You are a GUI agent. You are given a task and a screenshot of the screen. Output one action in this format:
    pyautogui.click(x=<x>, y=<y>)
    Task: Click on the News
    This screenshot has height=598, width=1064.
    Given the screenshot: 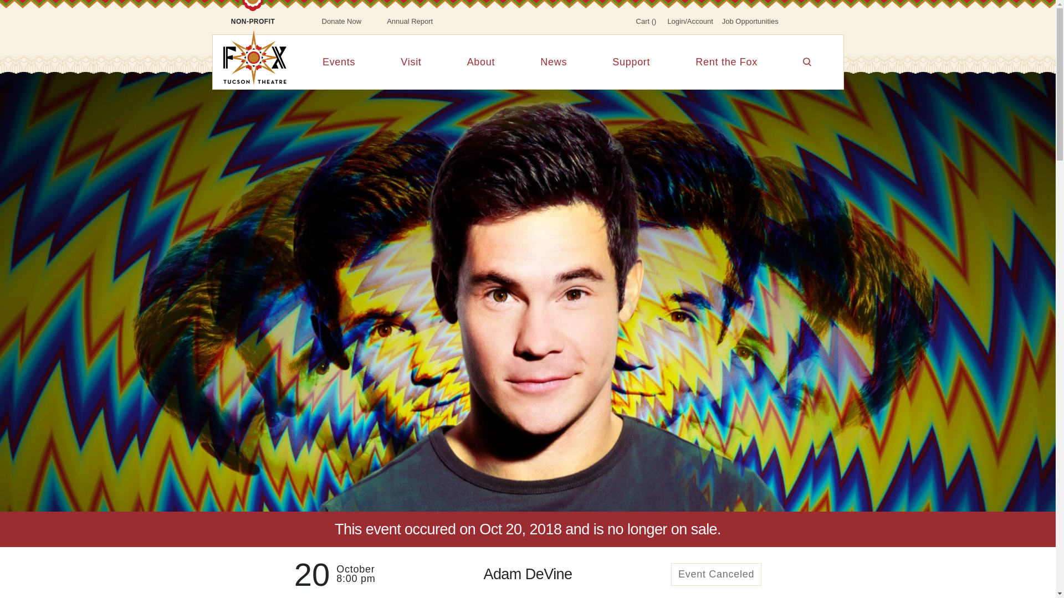 What is the action you would take?
    pyautogui.click(x=554, y=61)
    